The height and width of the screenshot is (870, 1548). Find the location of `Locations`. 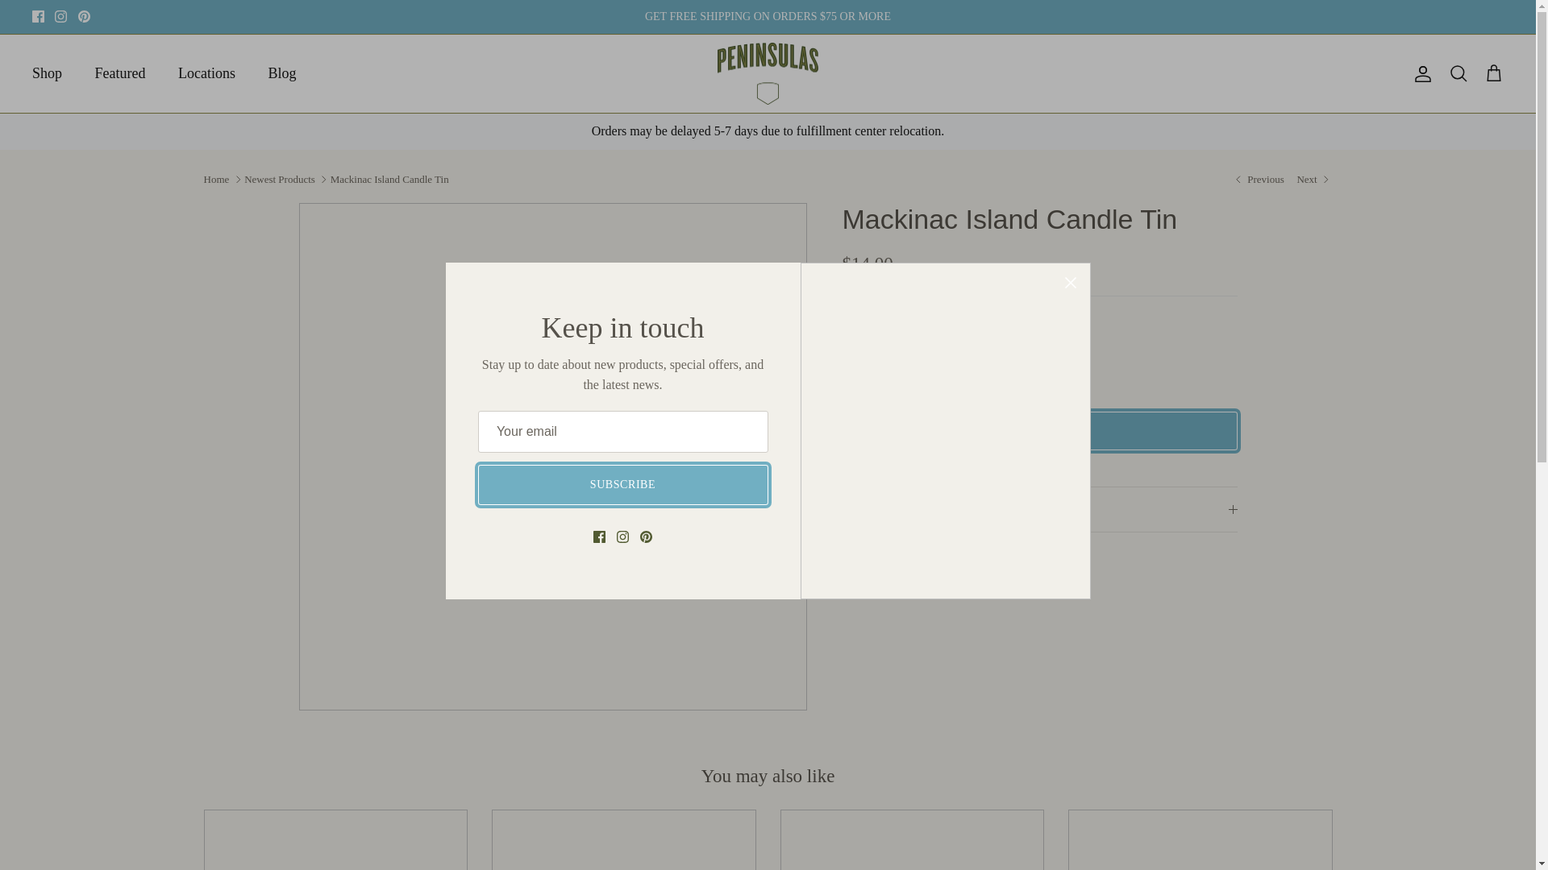

Locations is located at coordinates (206, 74).